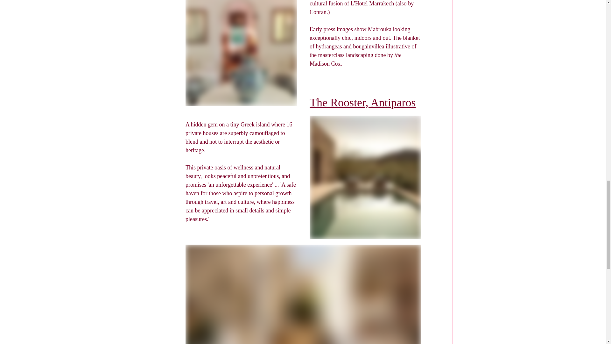  I want to click on The Rooster, Antiparos, so click(362, 104).